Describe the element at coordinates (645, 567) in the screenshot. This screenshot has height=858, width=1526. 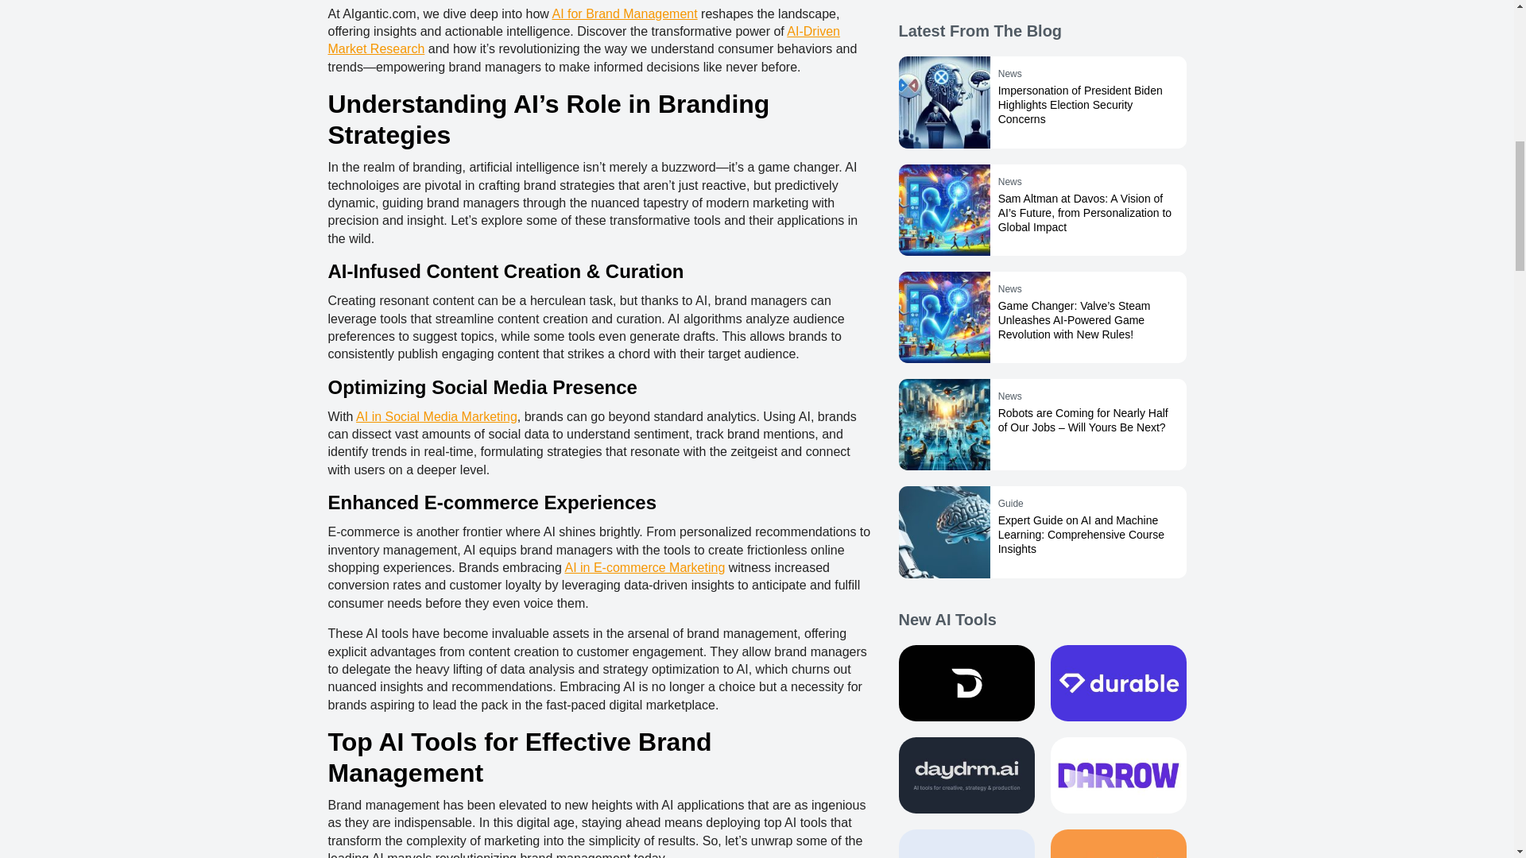
I see `AI in E-commerce Marketing` at that location.